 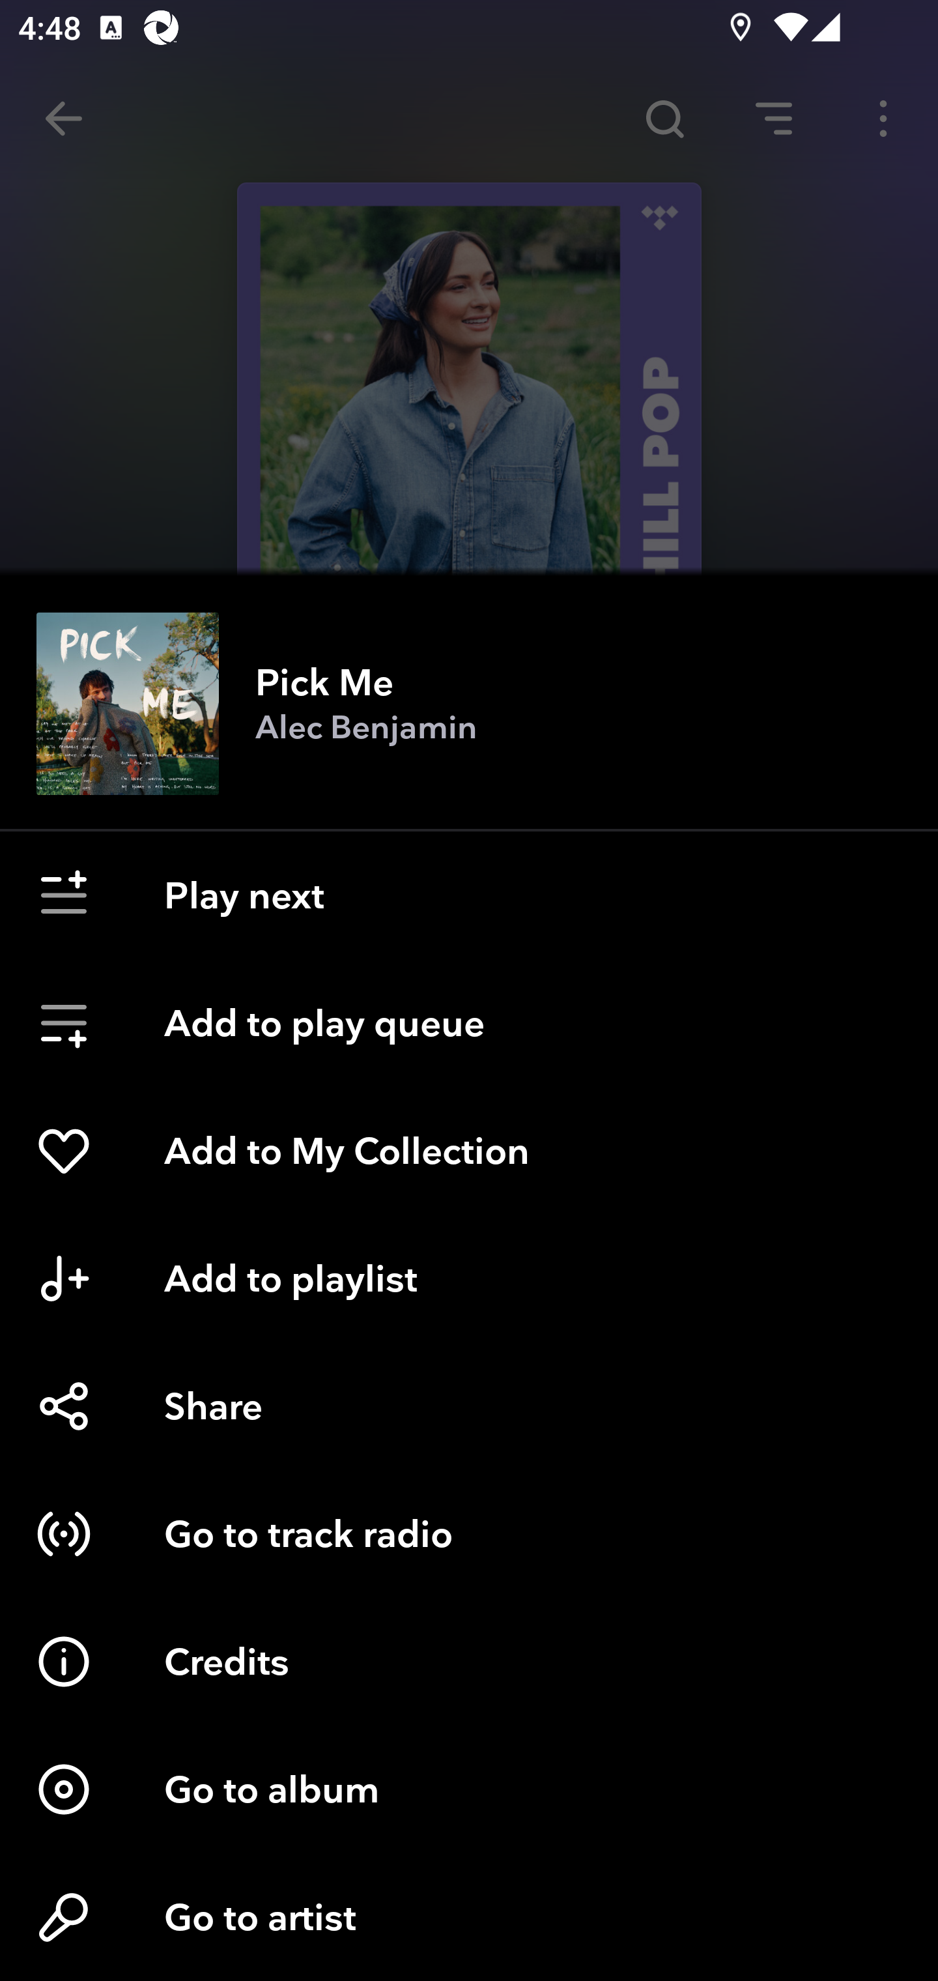 What do you see at coordinates (469, 1279) in the screenshot?
I see `Add to playlist` at bounding box center [469, 1279].